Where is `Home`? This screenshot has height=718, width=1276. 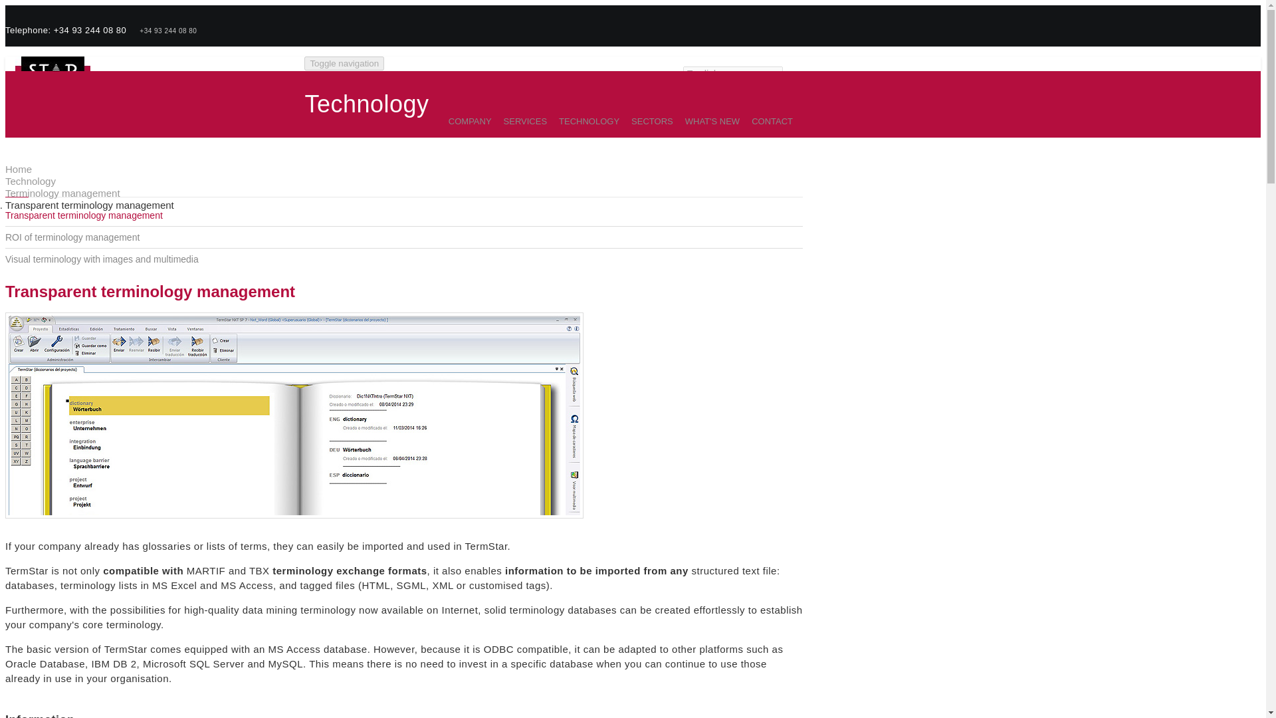
Home is located at coordinates (58, 76).